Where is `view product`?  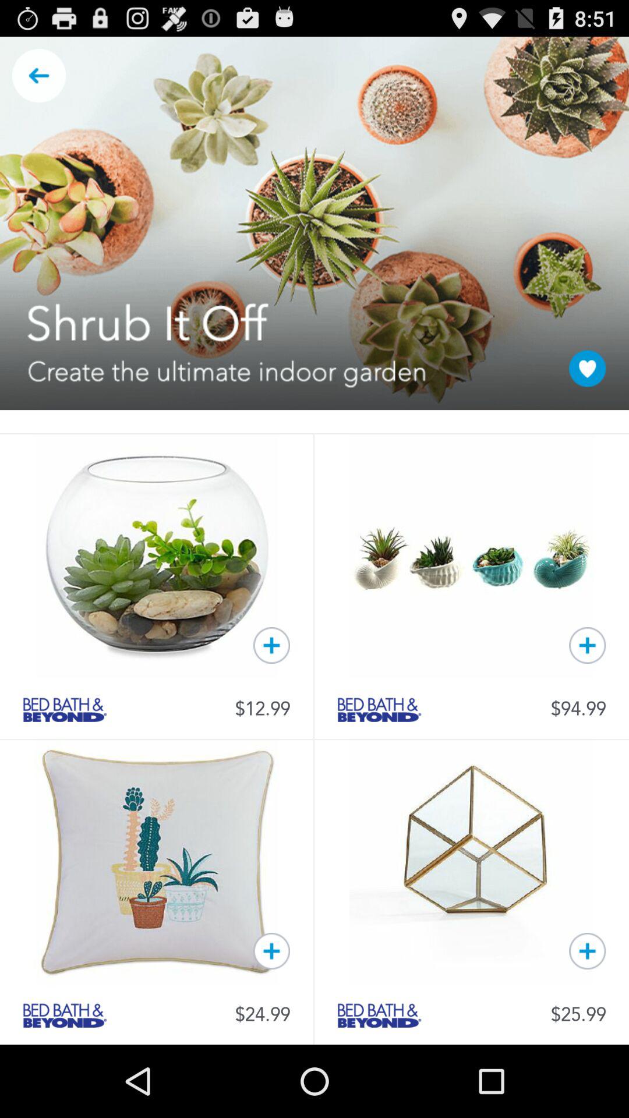
view product is located at coordinates (379, 1016).